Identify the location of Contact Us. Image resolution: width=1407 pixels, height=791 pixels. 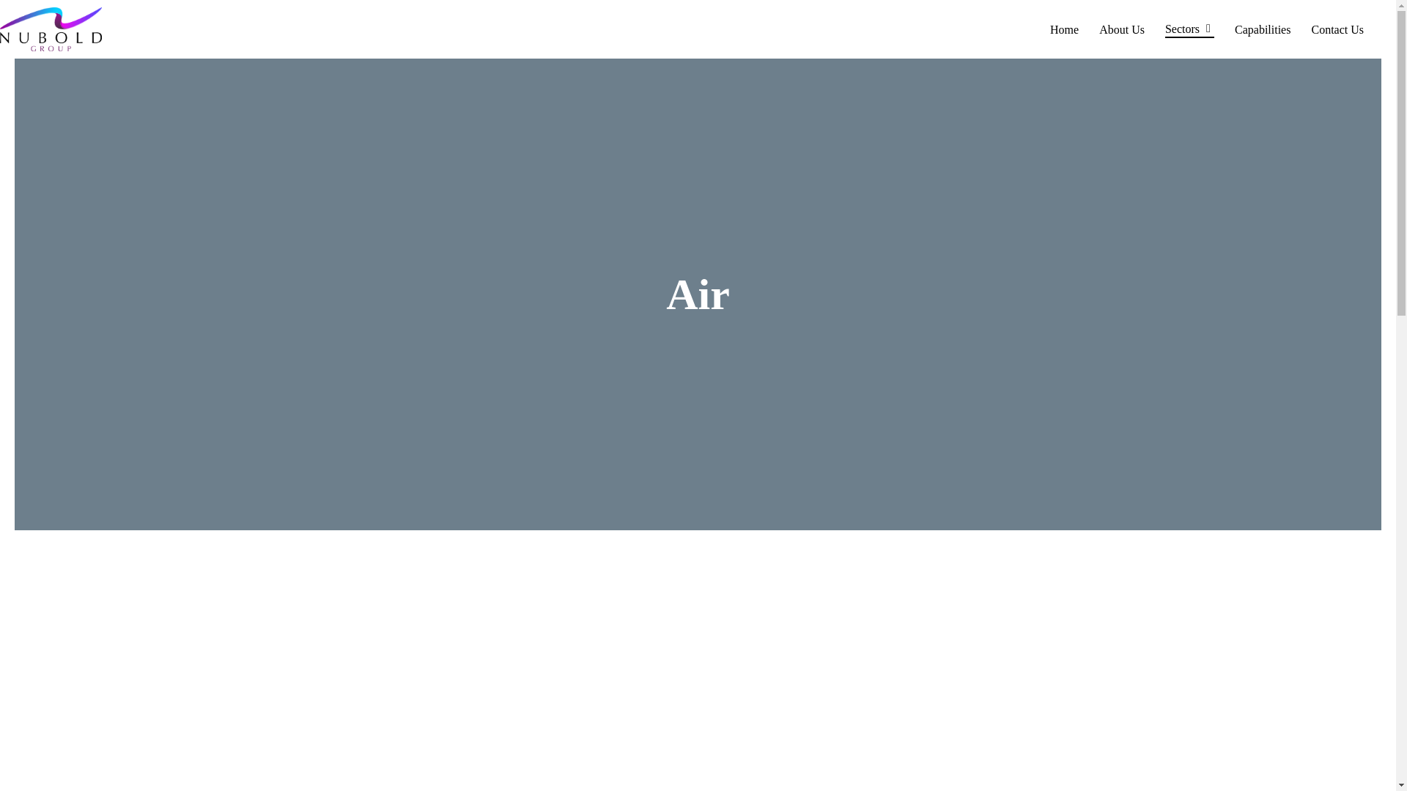
(1337, 29).